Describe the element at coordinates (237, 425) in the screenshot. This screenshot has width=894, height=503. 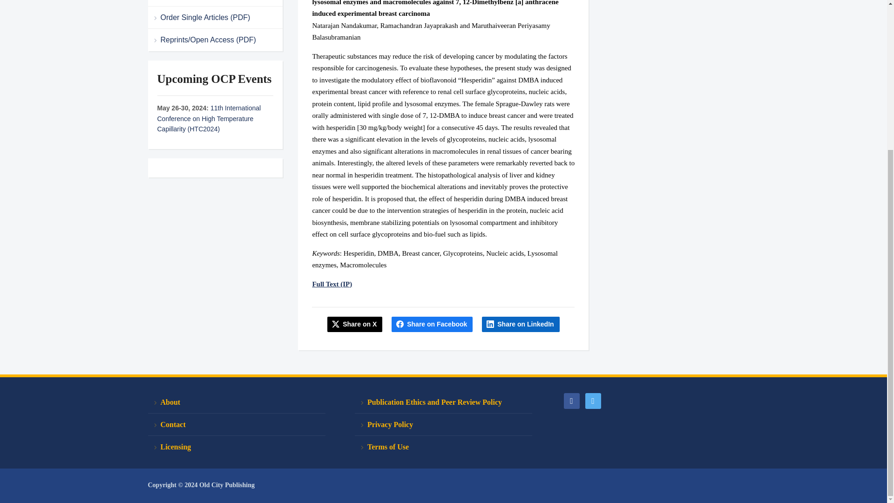
I see `Contact` at that location.